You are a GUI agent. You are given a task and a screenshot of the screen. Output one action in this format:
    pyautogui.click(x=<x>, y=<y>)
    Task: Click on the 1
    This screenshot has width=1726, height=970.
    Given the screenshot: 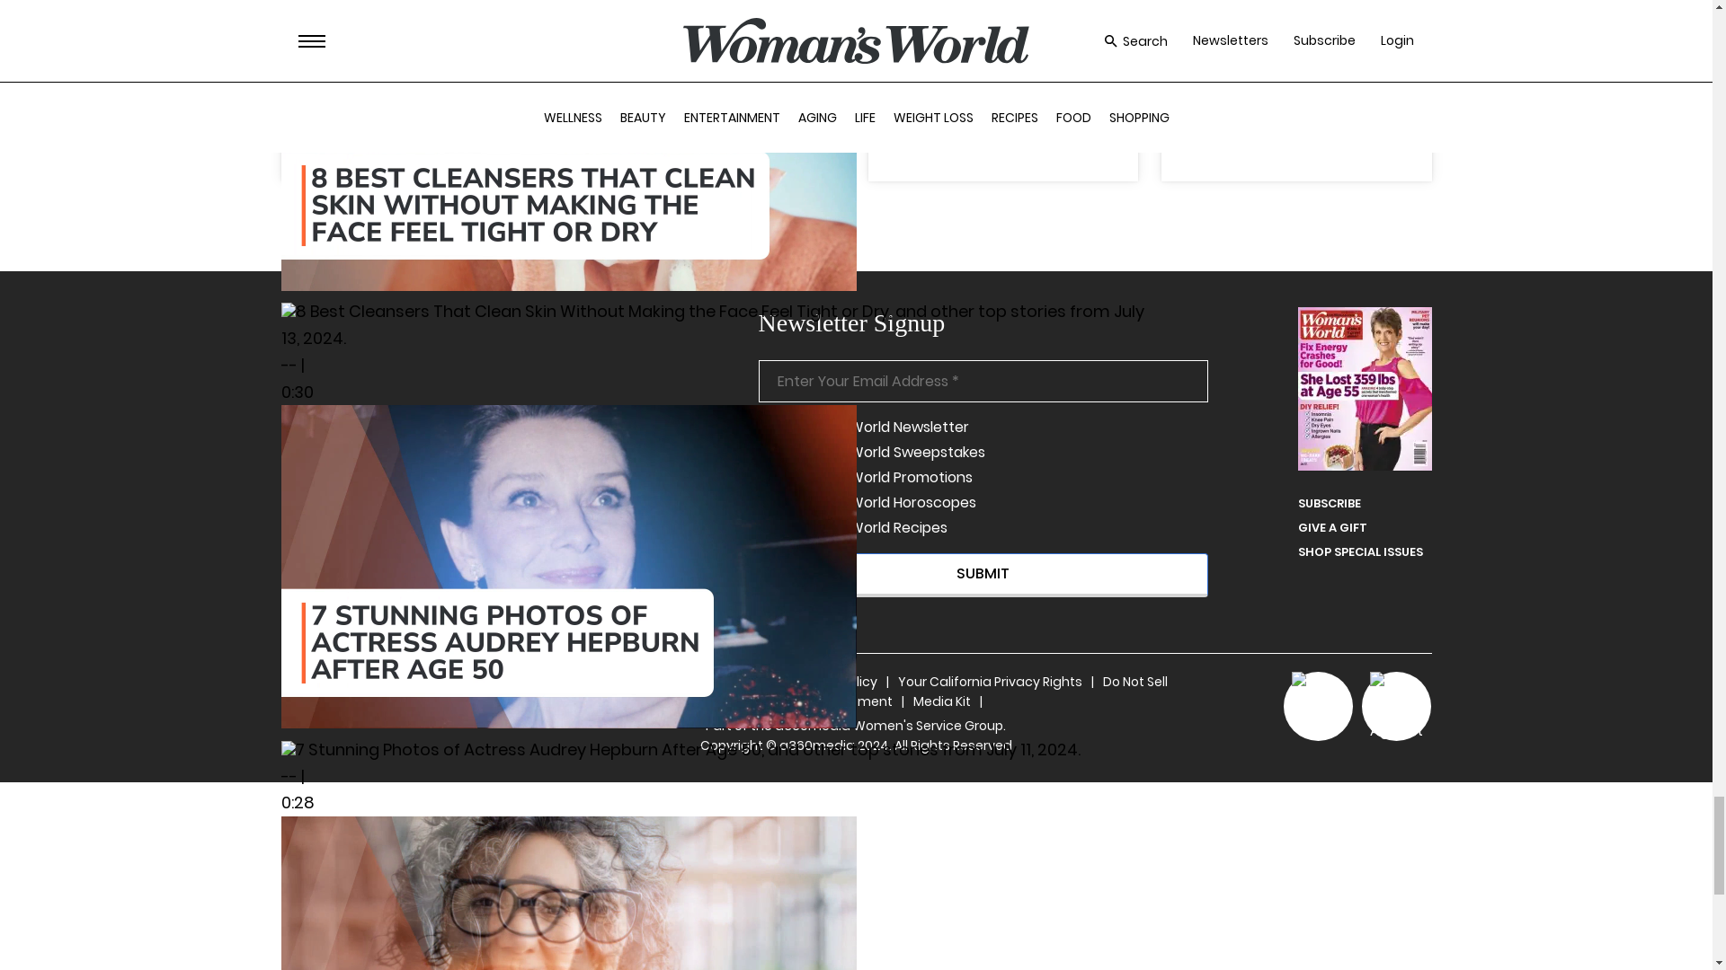 What is the action you would take?
    pyautogui.click(x=765, y=453)
    